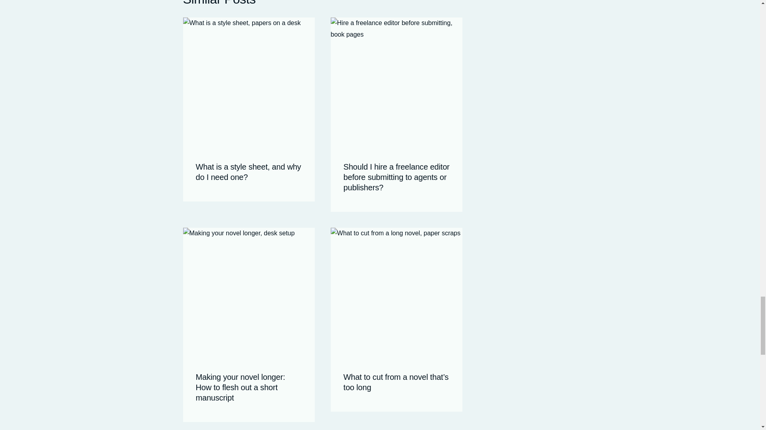 The height and width of the screenshot is (430, 766). What do you see at coordinates (248, 172) in the screenshot?
I see `What is a style sheet, and why do I need one?` at bounding box center [248, 172].